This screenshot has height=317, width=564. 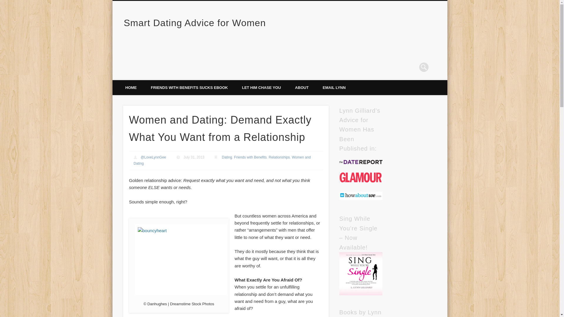 I want to click on HOME, so click(x=131, y=87).